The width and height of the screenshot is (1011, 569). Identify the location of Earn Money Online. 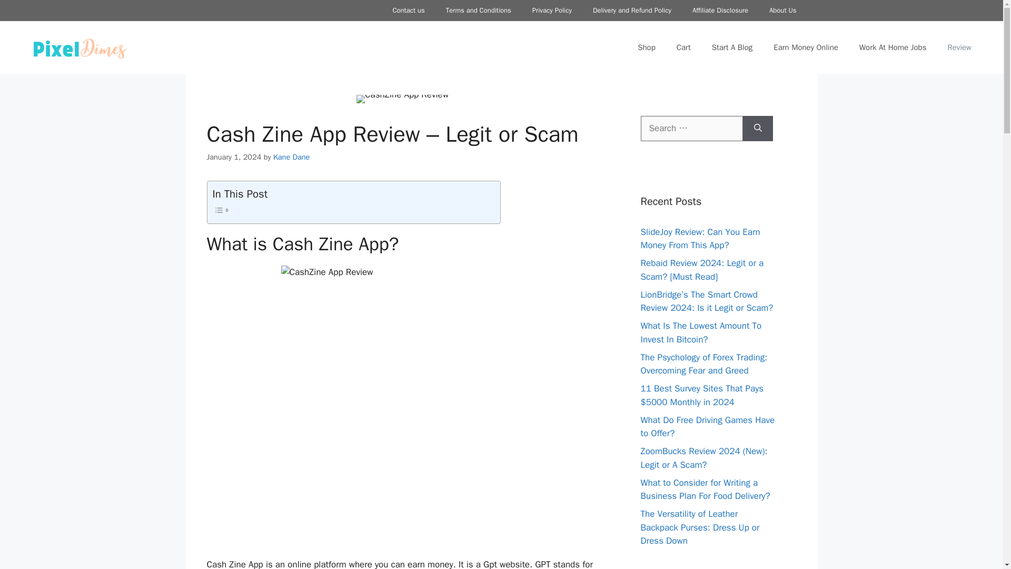
(806, 47).